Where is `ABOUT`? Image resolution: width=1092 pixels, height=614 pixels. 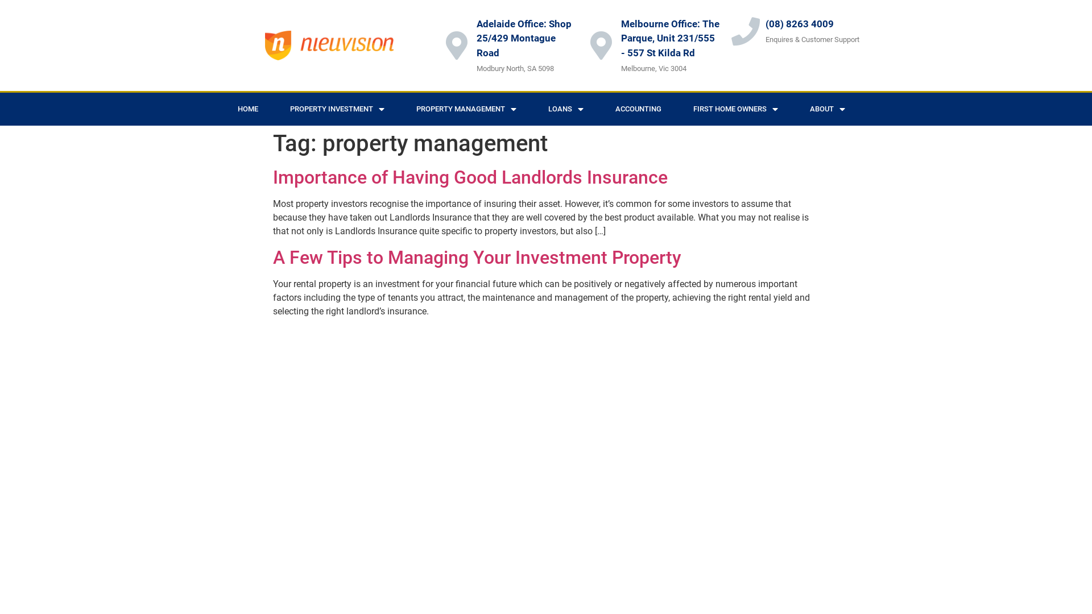
ABOUT is located at coordinates (828, 109).